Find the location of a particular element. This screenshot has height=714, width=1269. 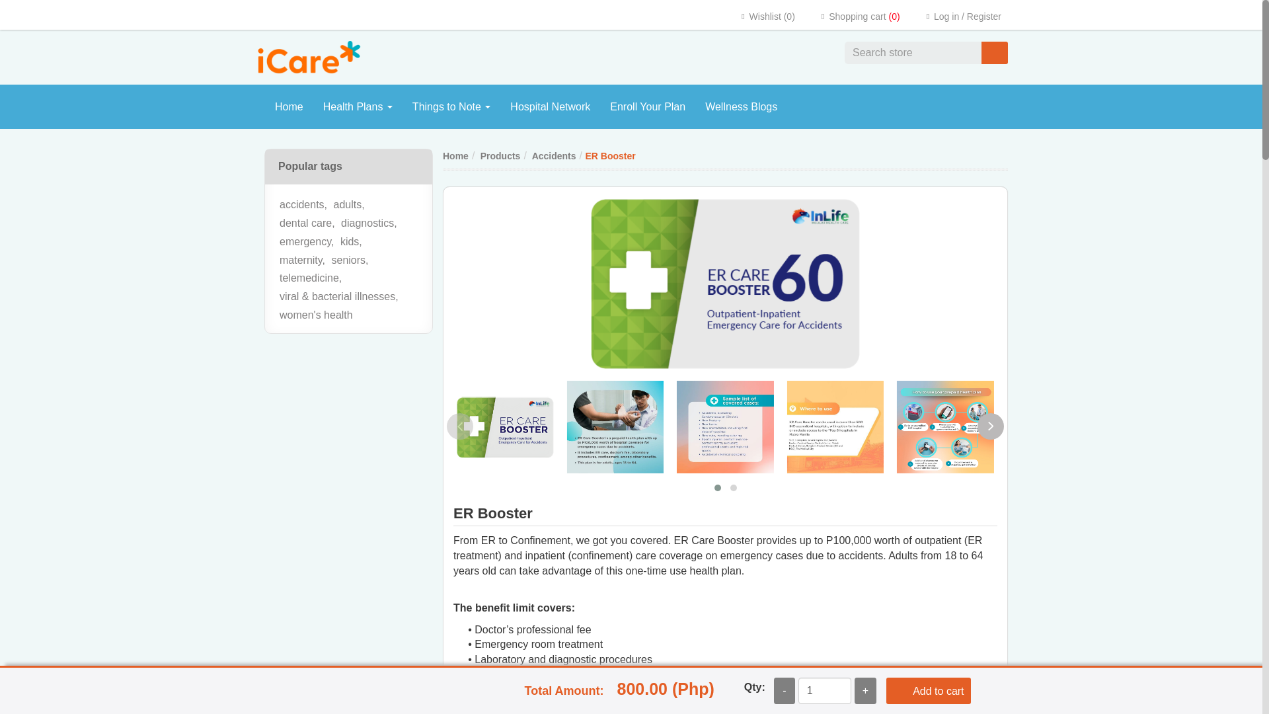

Things to Note is located at coordinates (451, 107).